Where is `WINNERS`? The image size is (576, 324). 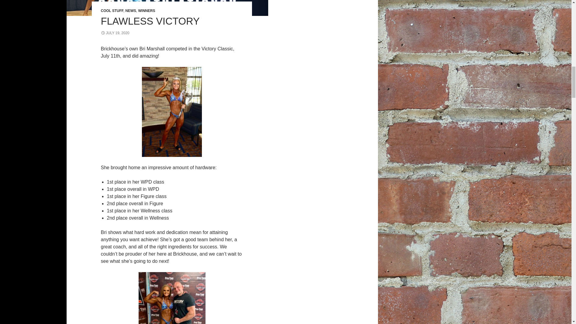
WINNERS is located at coordinates (146, 11).